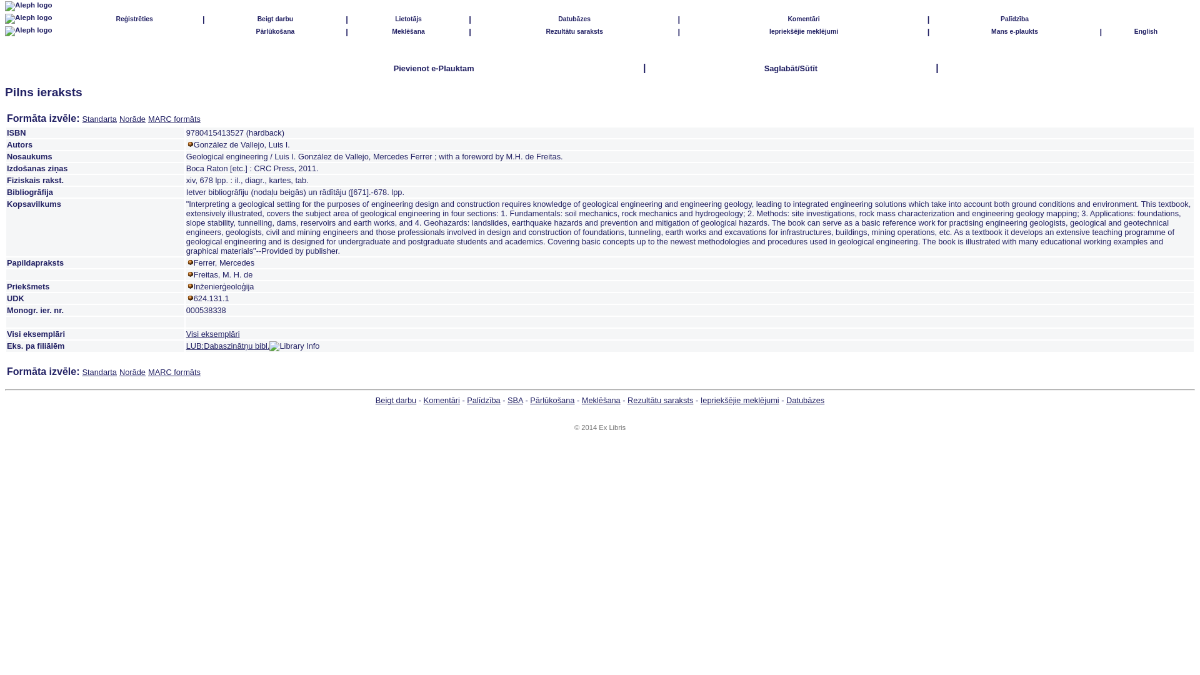 This screenshot has width=1200, height=675. I want to click on Freitas, M. H. de, so click(223, 275).